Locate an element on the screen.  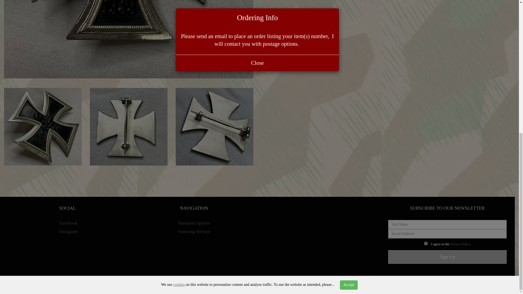
  Instagram is located at coordinates (67, 231).